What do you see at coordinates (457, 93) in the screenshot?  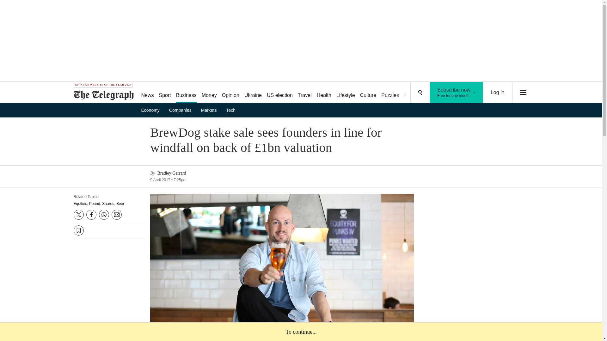 I see `Economy` at bounding box center [457, 93].